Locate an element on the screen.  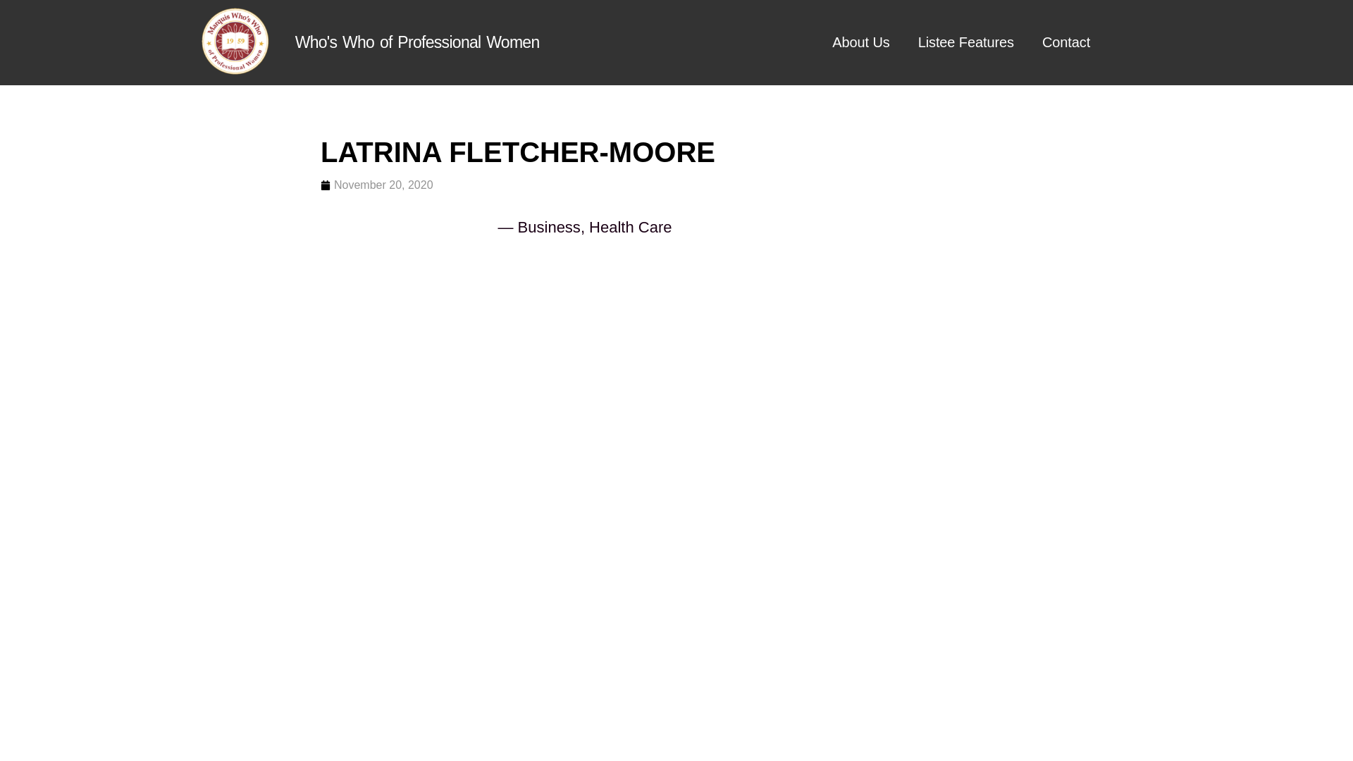
Who's Who of Professional Women is located at coordinates (417, 42).